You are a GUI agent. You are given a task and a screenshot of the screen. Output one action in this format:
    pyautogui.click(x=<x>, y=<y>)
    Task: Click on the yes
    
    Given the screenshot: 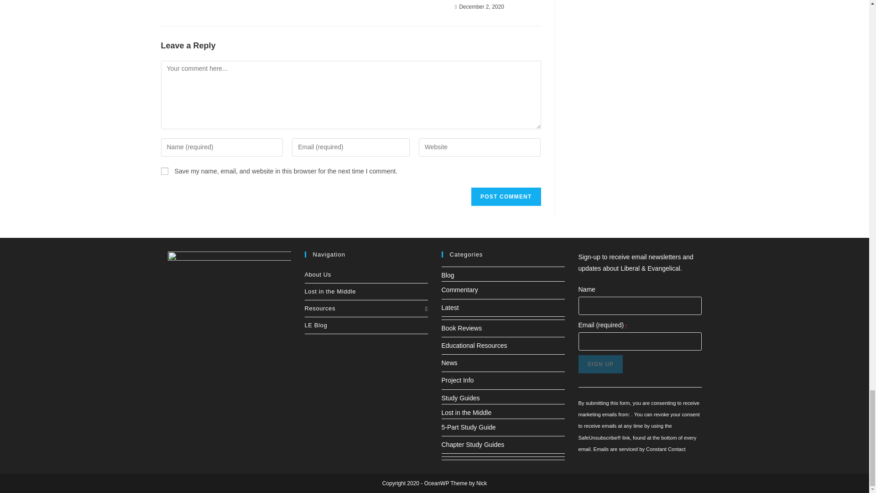 What is the action you would take?
    pyautogui.click(x=164, y=171)
    